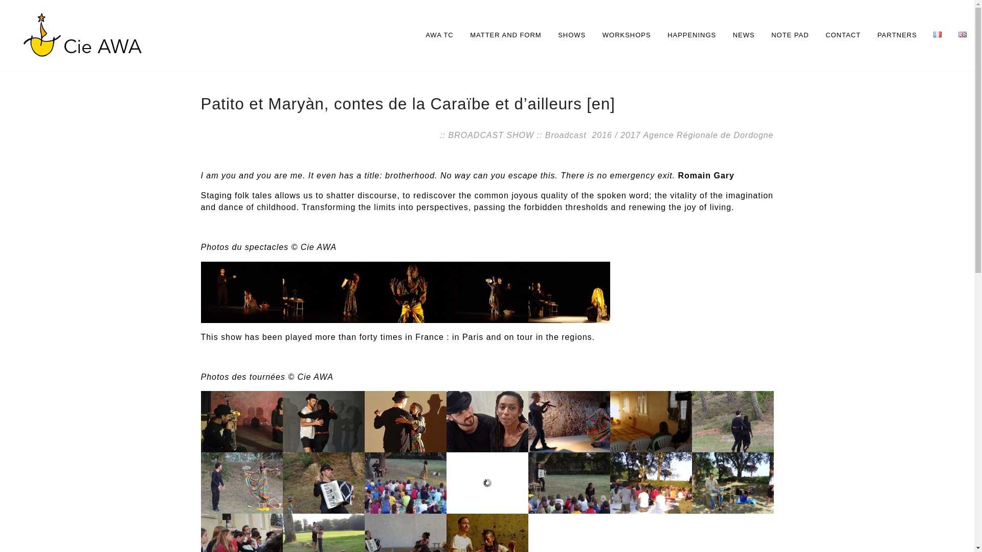  I want to click on AWA TC, so click(439, 36).